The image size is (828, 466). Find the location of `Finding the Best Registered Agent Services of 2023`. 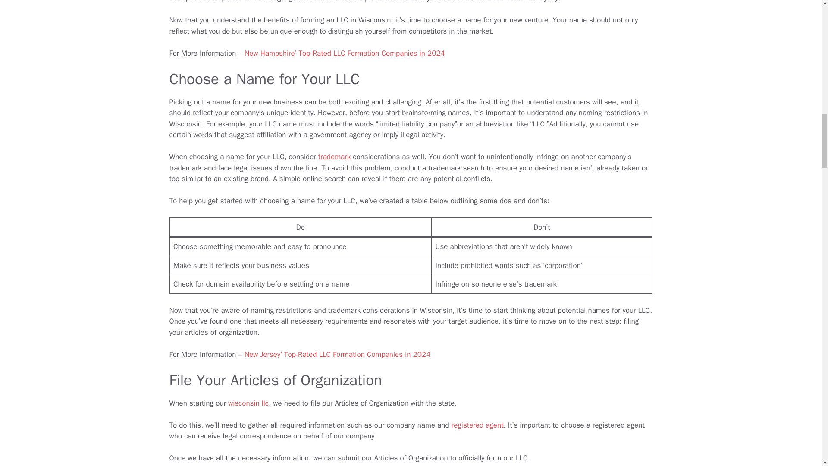

Finding the Best Registered Agent Services of 2023 is located at coordinates (477, 425).